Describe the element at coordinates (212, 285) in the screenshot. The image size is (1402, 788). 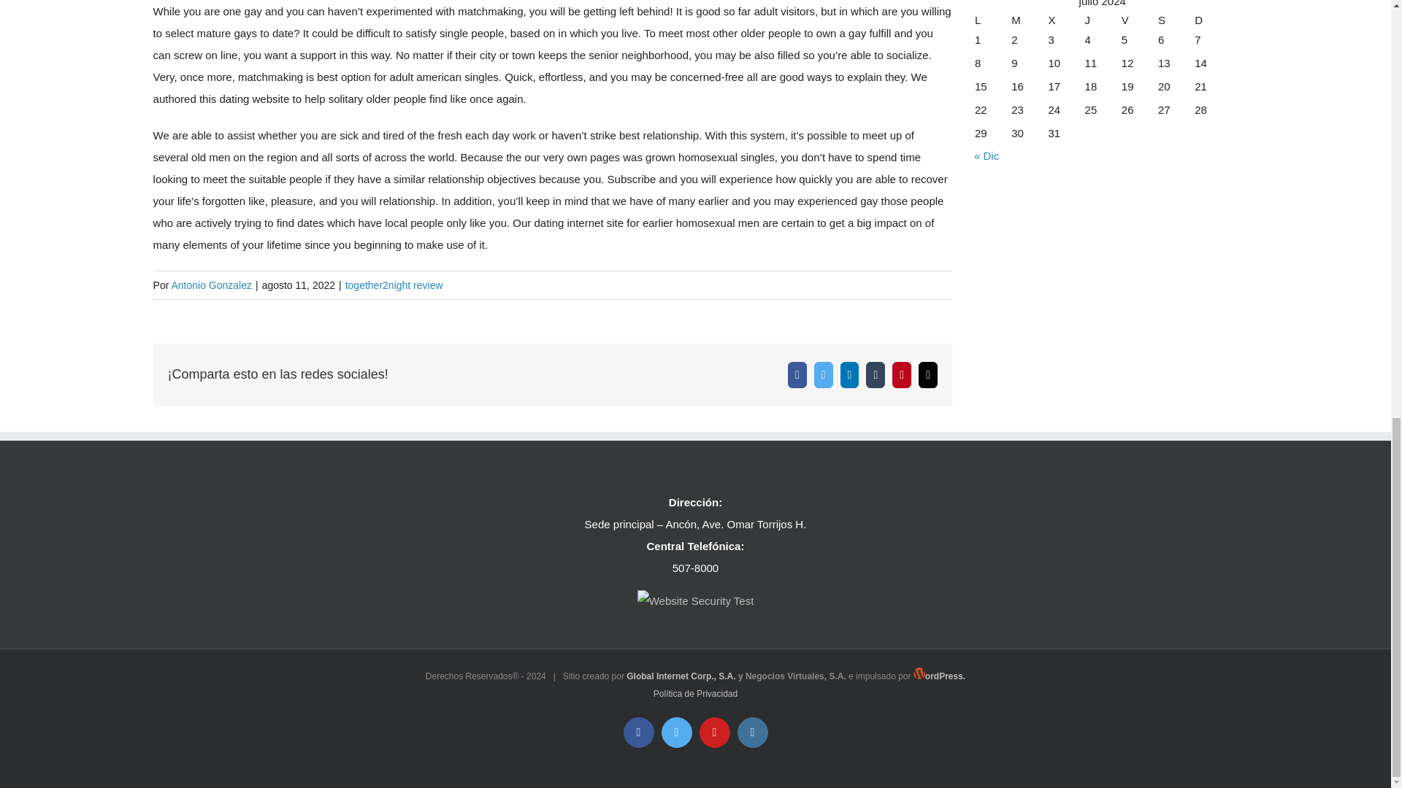
I see `Antonio Gonzalez` at that location.